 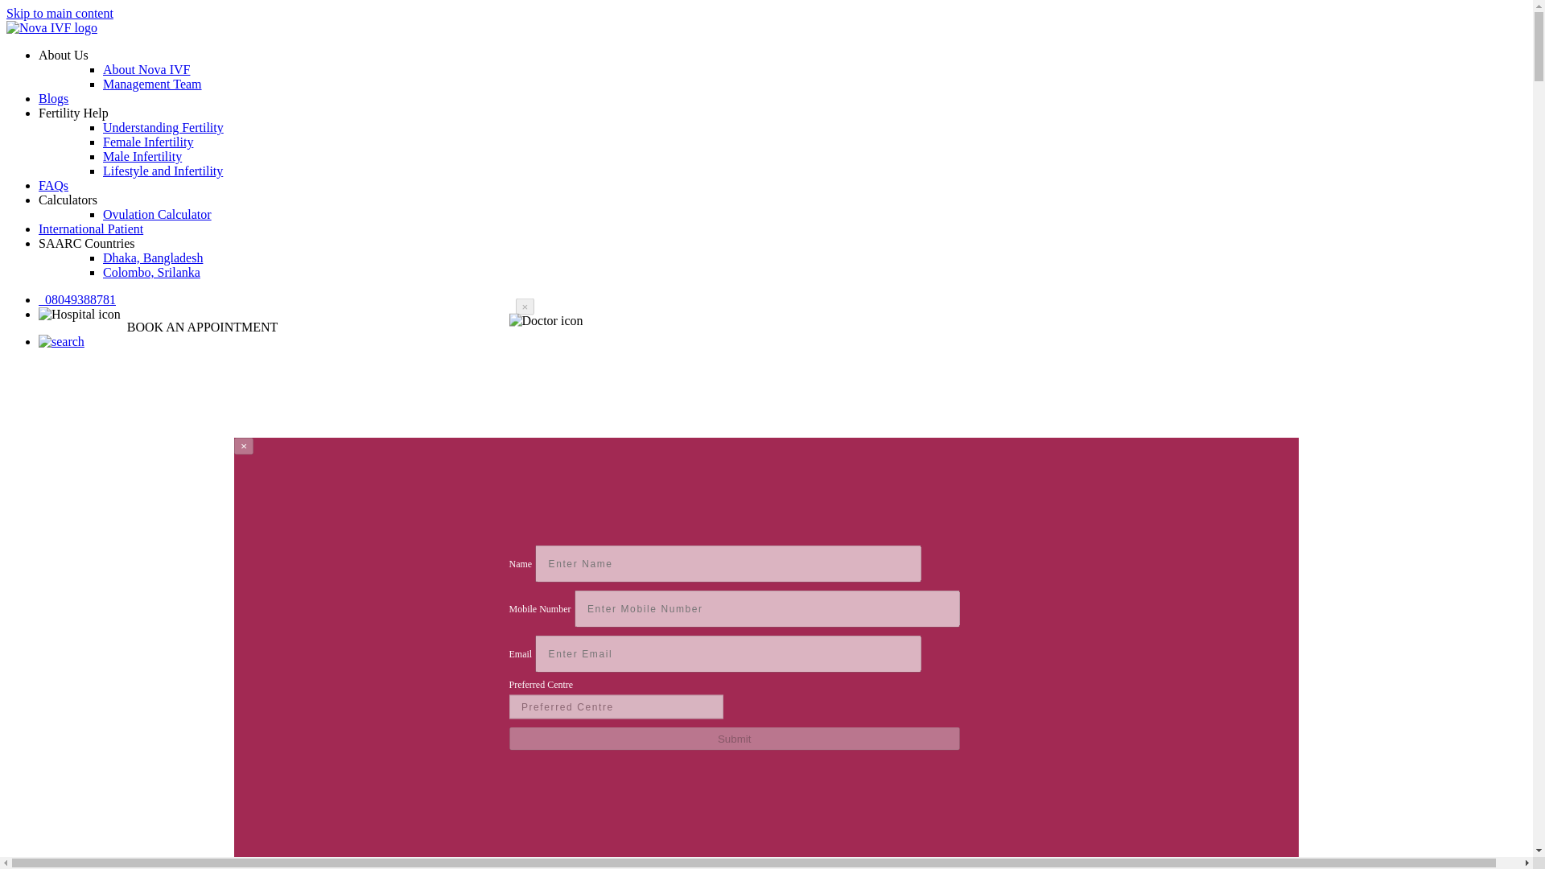 What do you see at coordinates (153, 257) in the screenshot?
I see `Dhaka, Bangladesh` at bounding box center [153, 257].